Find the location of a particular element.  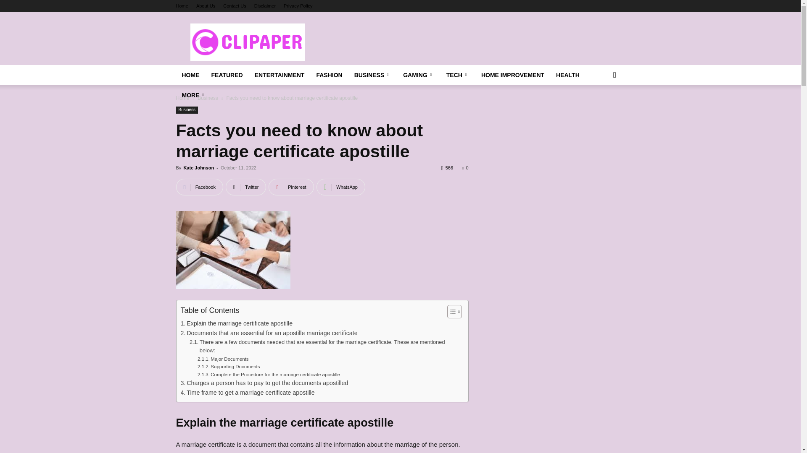

View all posts in Business is located at coordinates (208, 98).